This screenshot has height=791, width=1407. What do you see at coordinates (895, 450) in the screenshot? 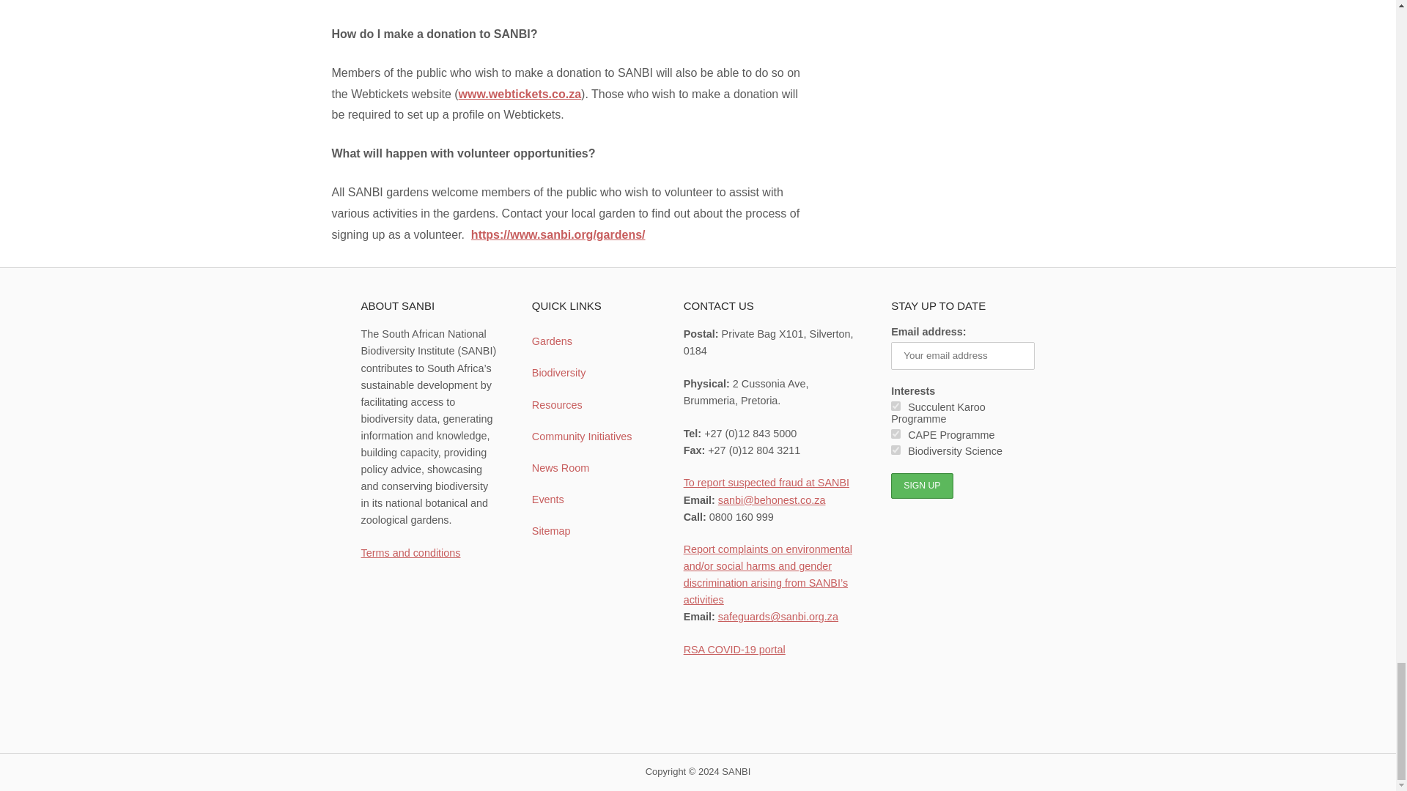
I see `9f81b9361e` at bounding box center [895, 450].